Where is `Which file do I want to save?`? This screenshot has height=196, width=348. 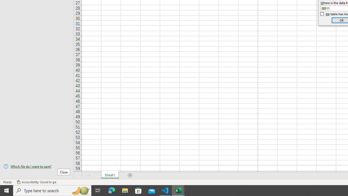 Which file do I want to save? is located at coordinates (37, 166).